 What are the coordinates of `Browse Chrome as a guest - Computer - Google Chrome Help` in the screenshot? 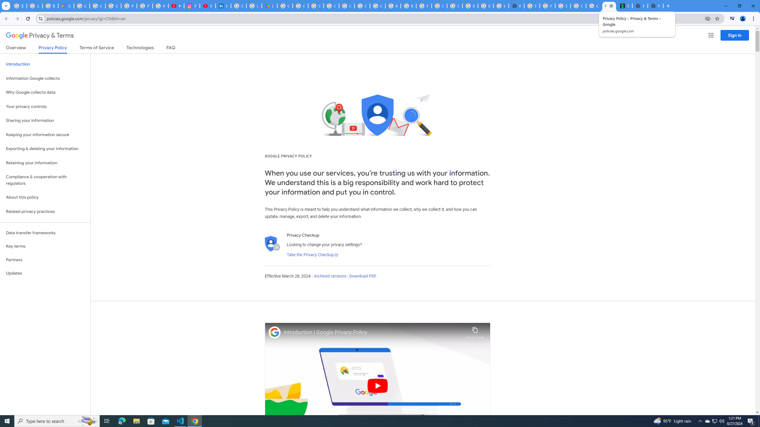 It's located at (486, 6).